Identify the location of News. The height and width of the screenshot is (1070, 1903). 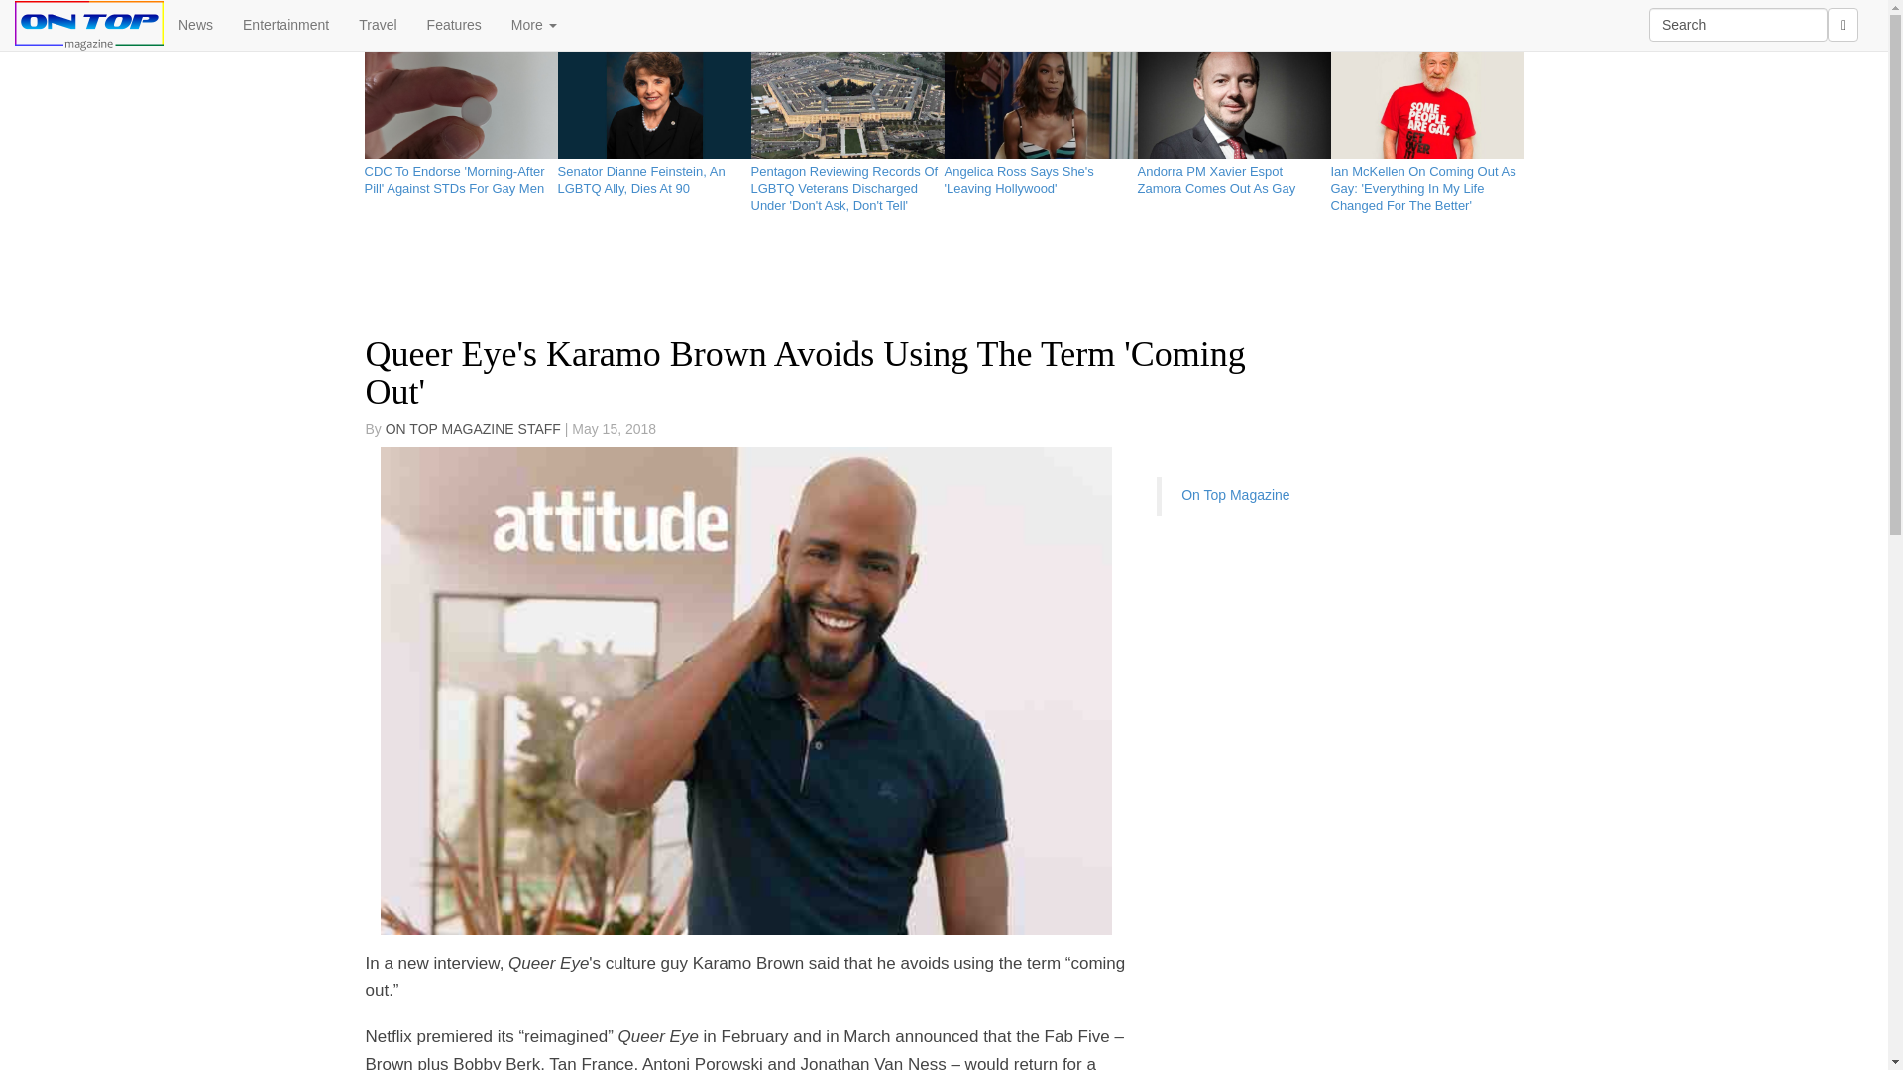
(196, 24).